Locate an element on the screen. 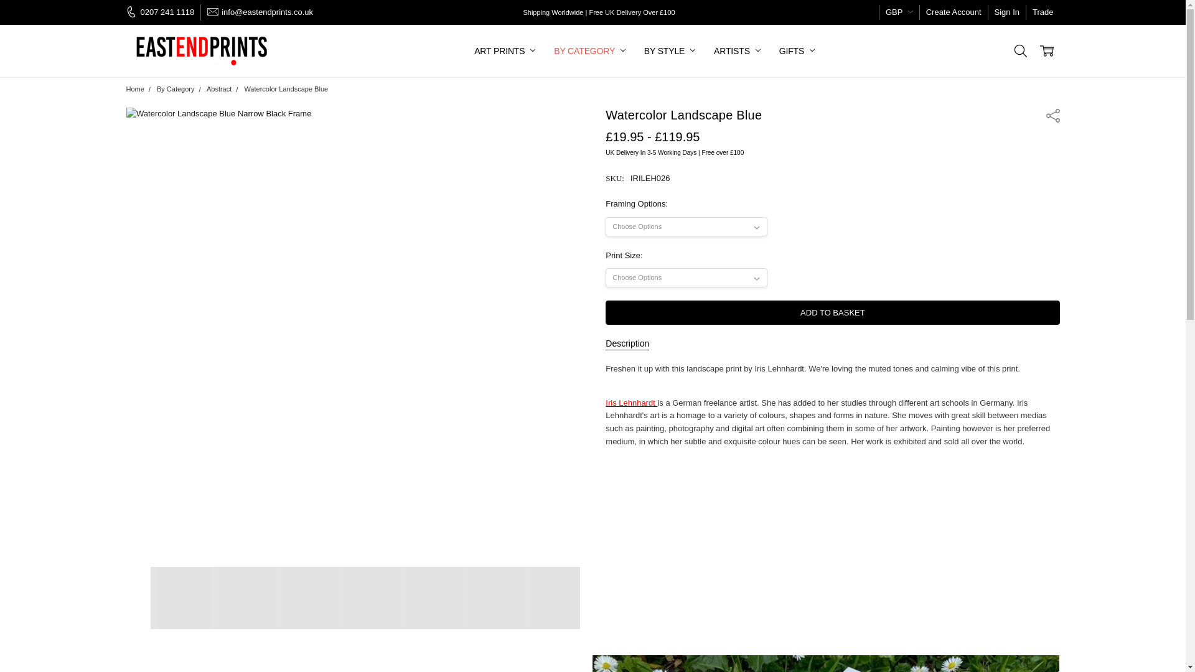  Watercolor Landscape Blue Narrow White Frame is located at coordinates (555, 597).